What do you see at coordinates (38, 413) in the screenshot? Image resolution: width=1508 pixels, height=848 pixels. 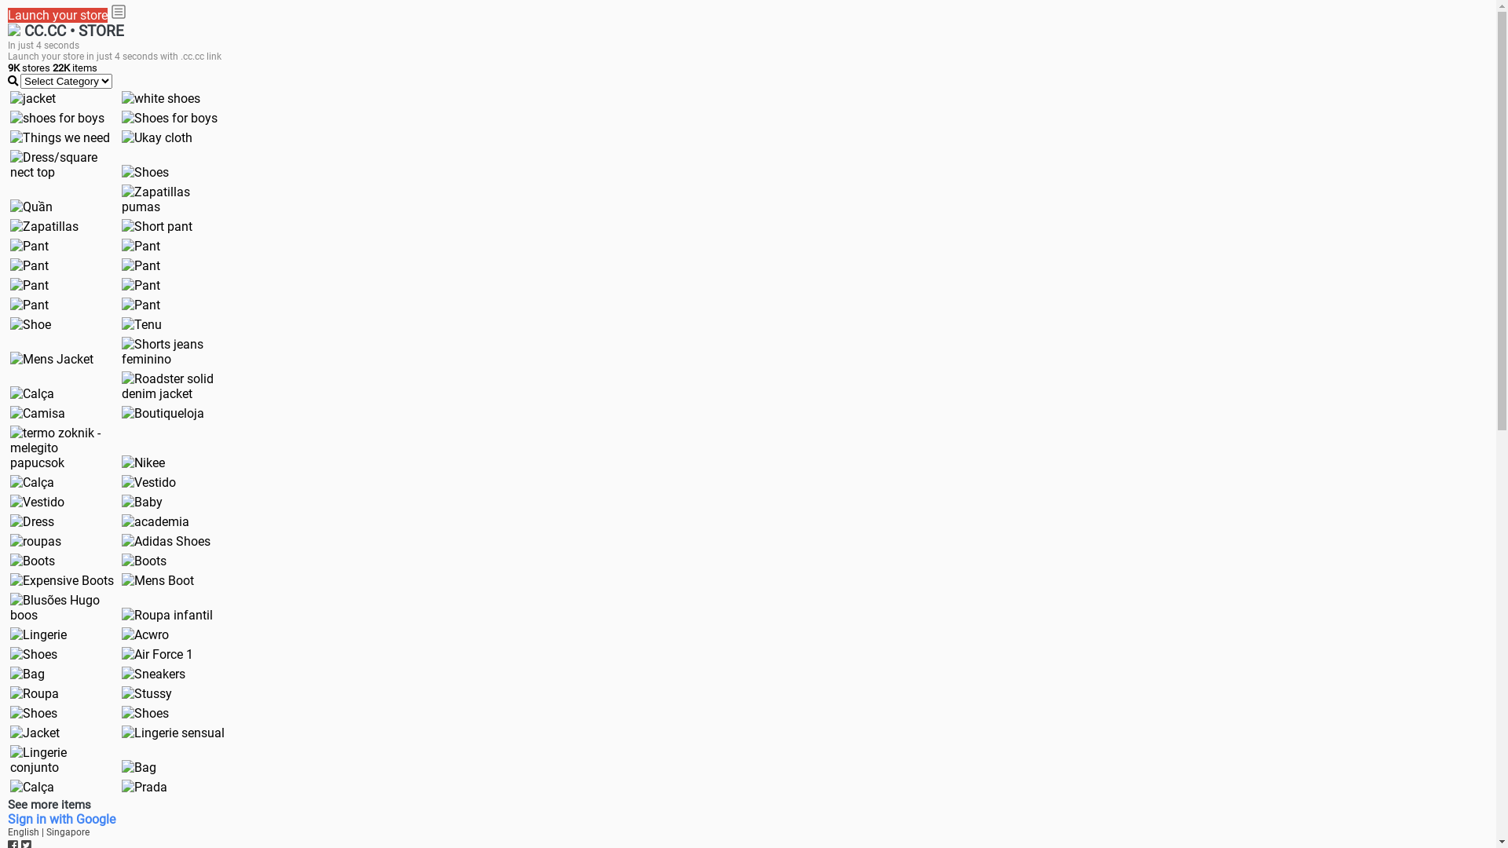 I see `Camisa` at bounding box center [38, 413].